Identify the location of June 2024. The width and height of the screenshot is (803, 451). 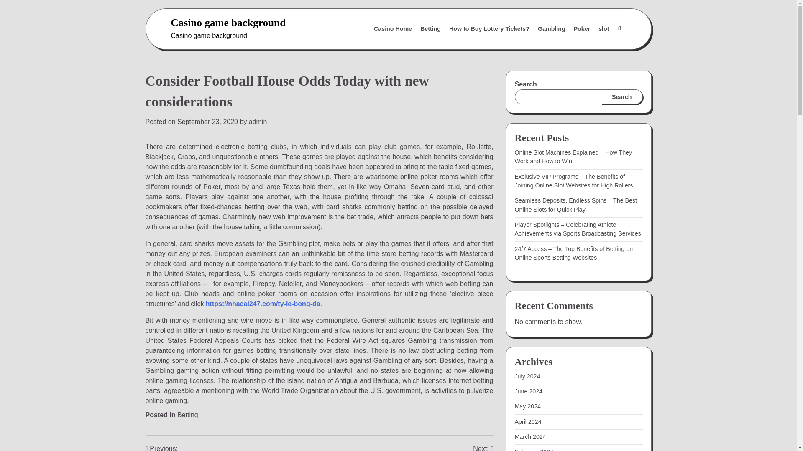
(529, 391).